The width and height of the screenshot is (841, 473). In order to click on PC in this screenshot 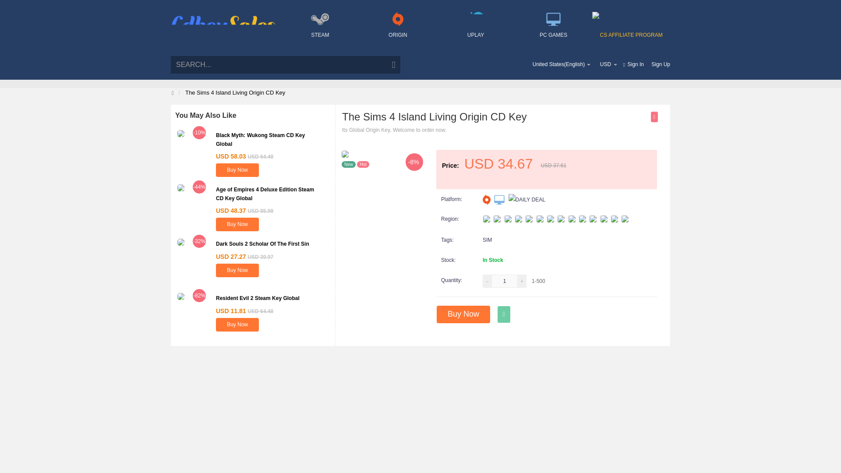, I will do `click(499, 199)`.